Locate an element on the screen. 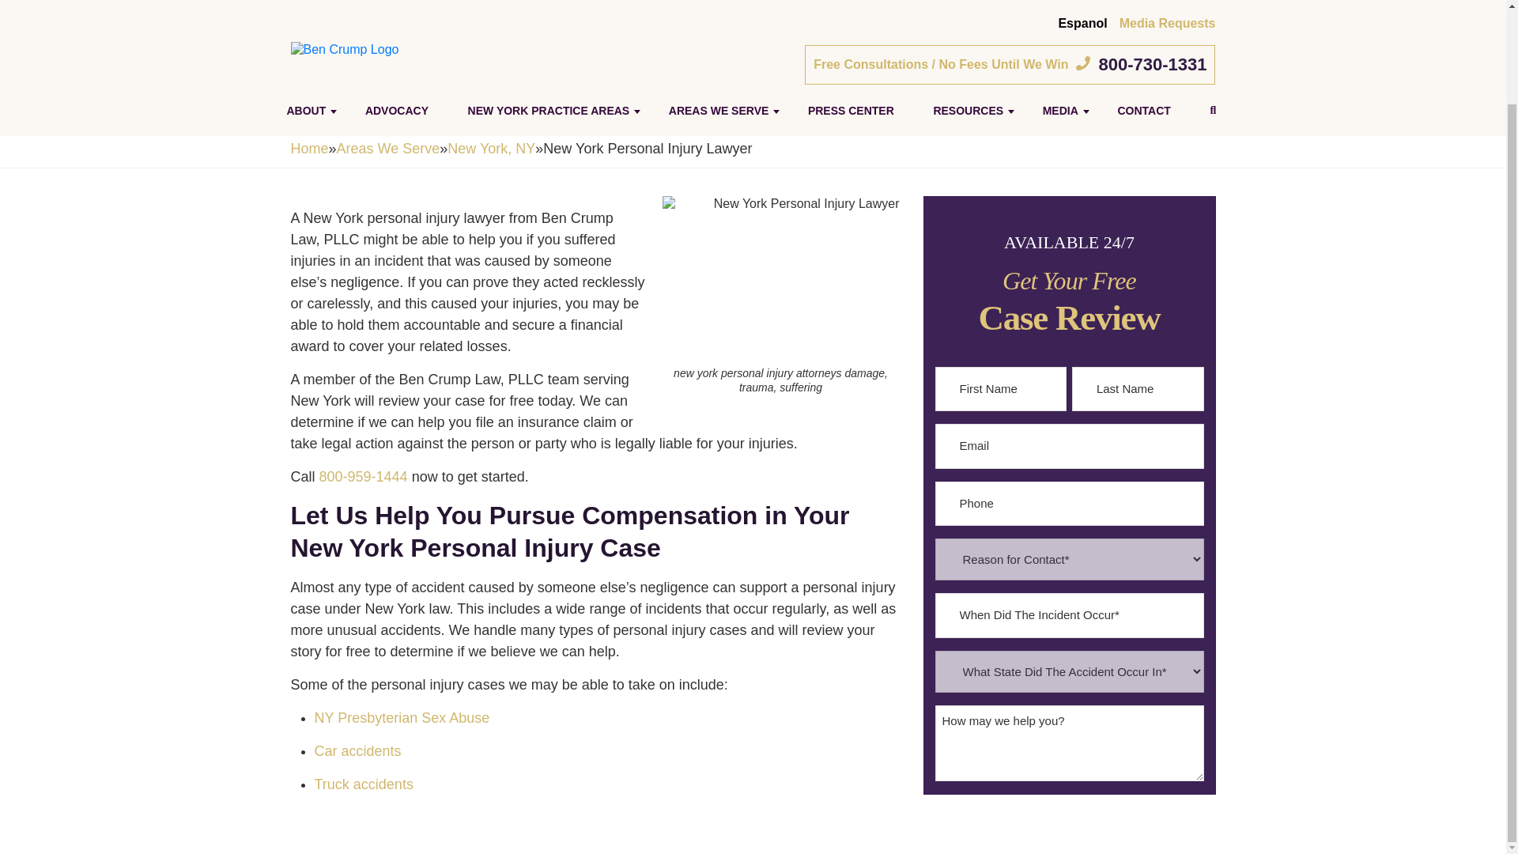 The width and height of the screenshot is (1518, 854). AREAS WE SERVE is located at coordinates (719, 14).